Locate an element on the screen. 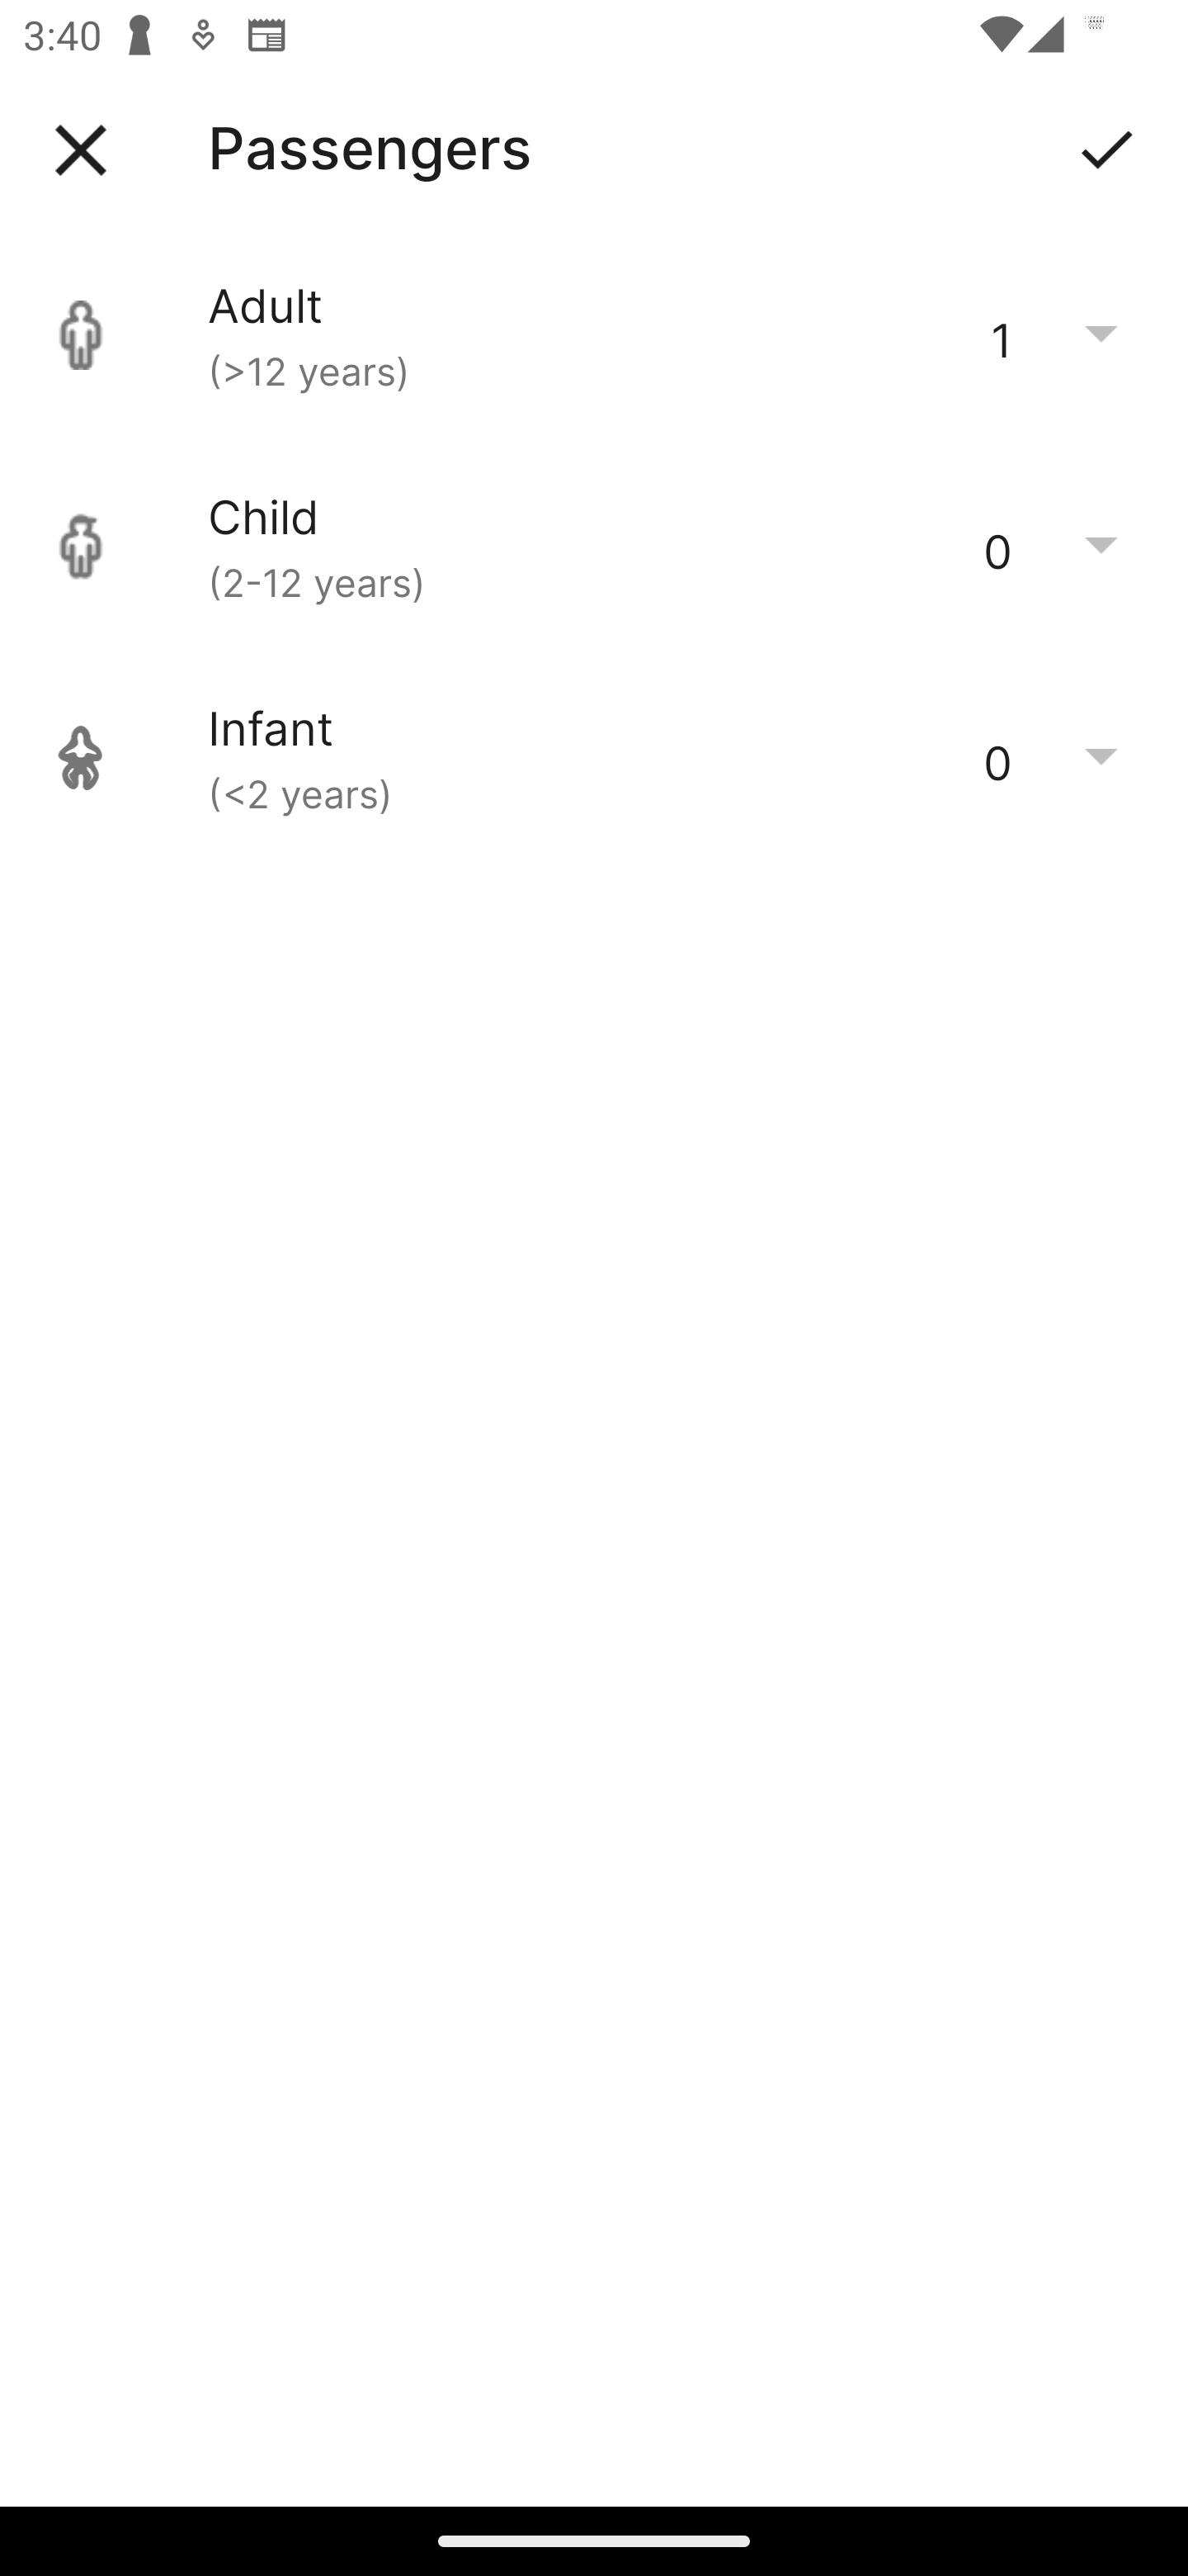 This screenshot has width=1188, height=2576. Child (2-12 years) 0 is located at coordinates (594, 547).